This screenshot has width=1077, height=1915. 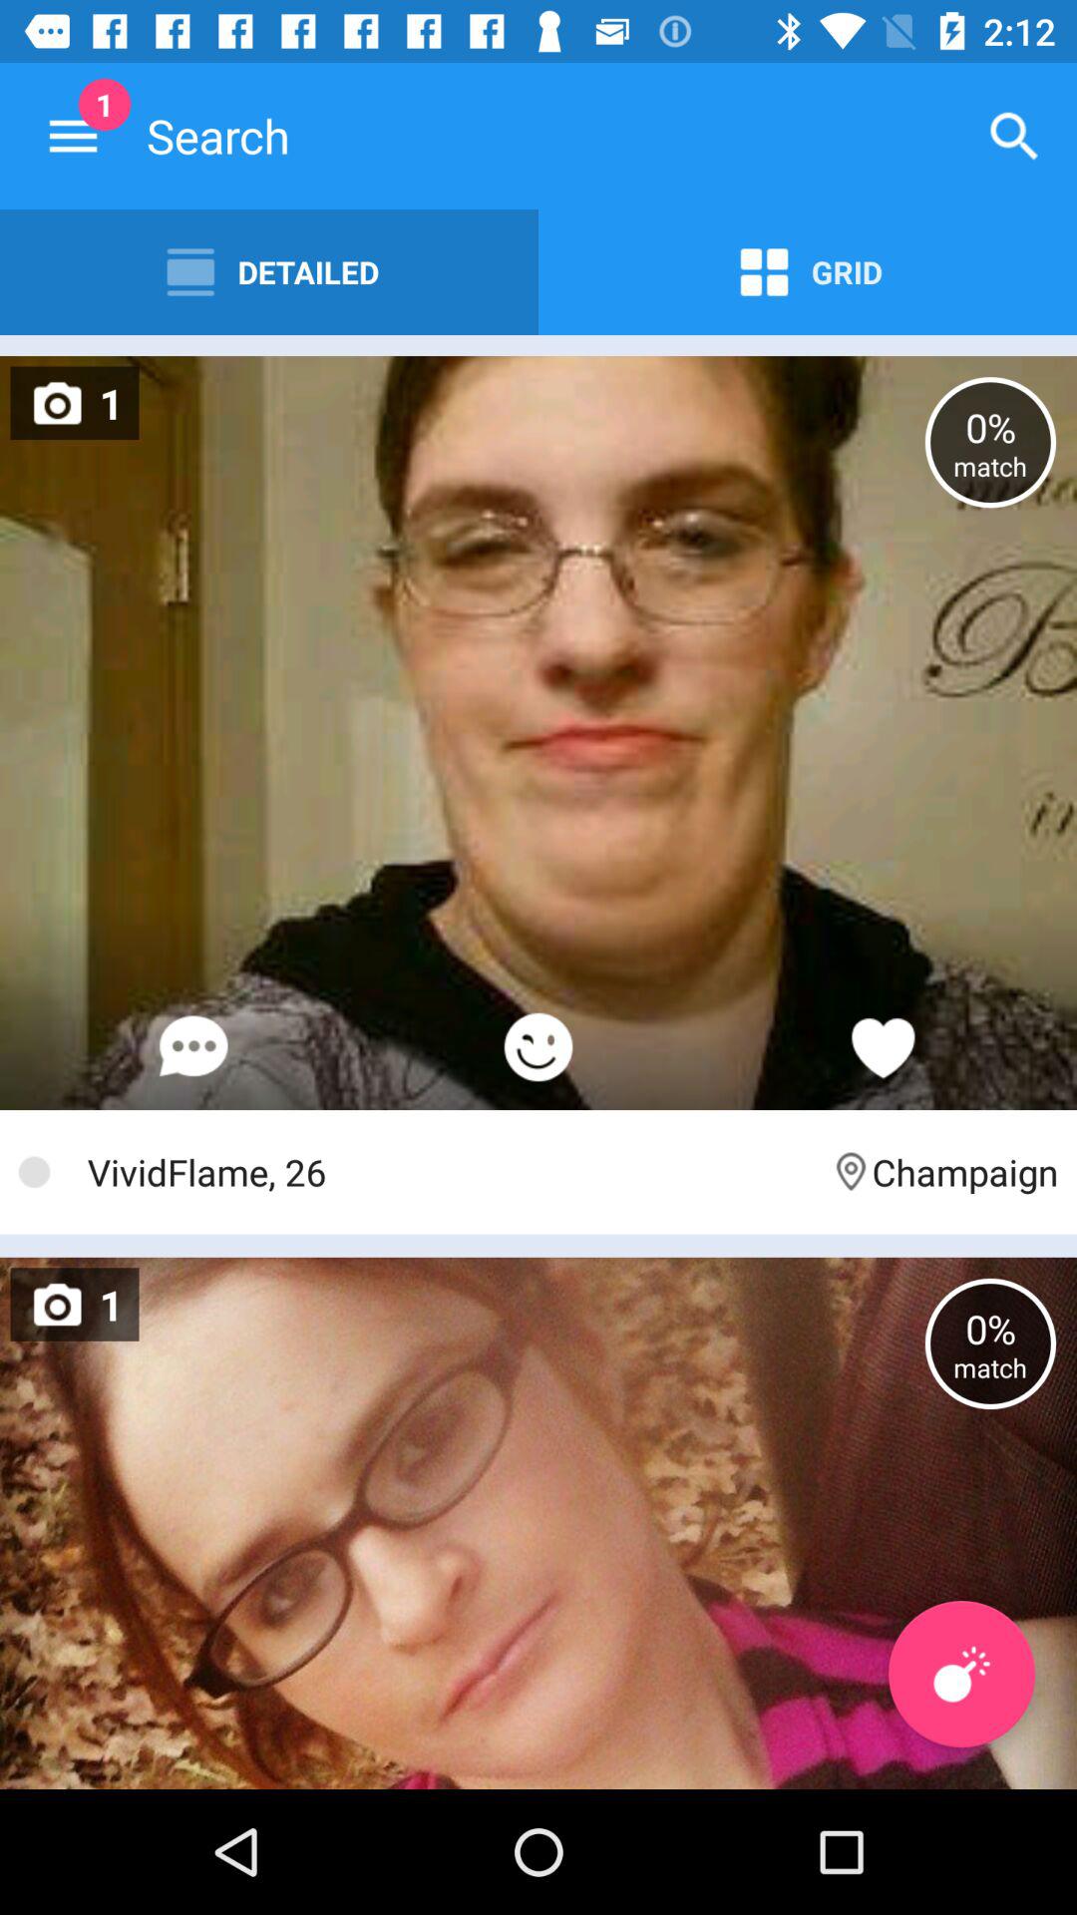 I want to click on flip to the vividflame, 26 icon, so click(x=449, y=1171).